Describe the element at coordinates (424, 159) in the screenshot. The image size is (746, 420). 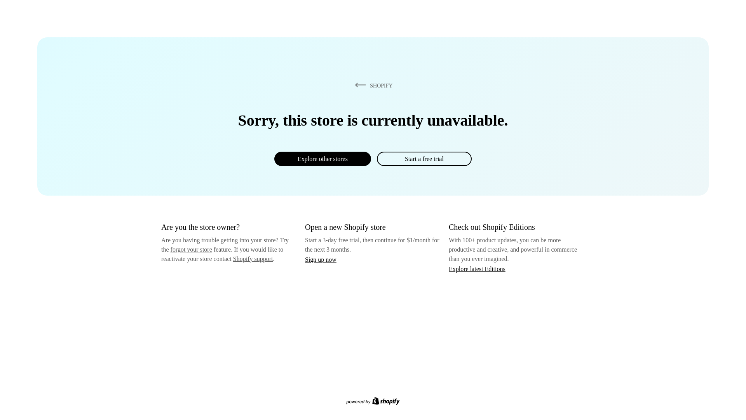
I see `Start a free trial` at that location.